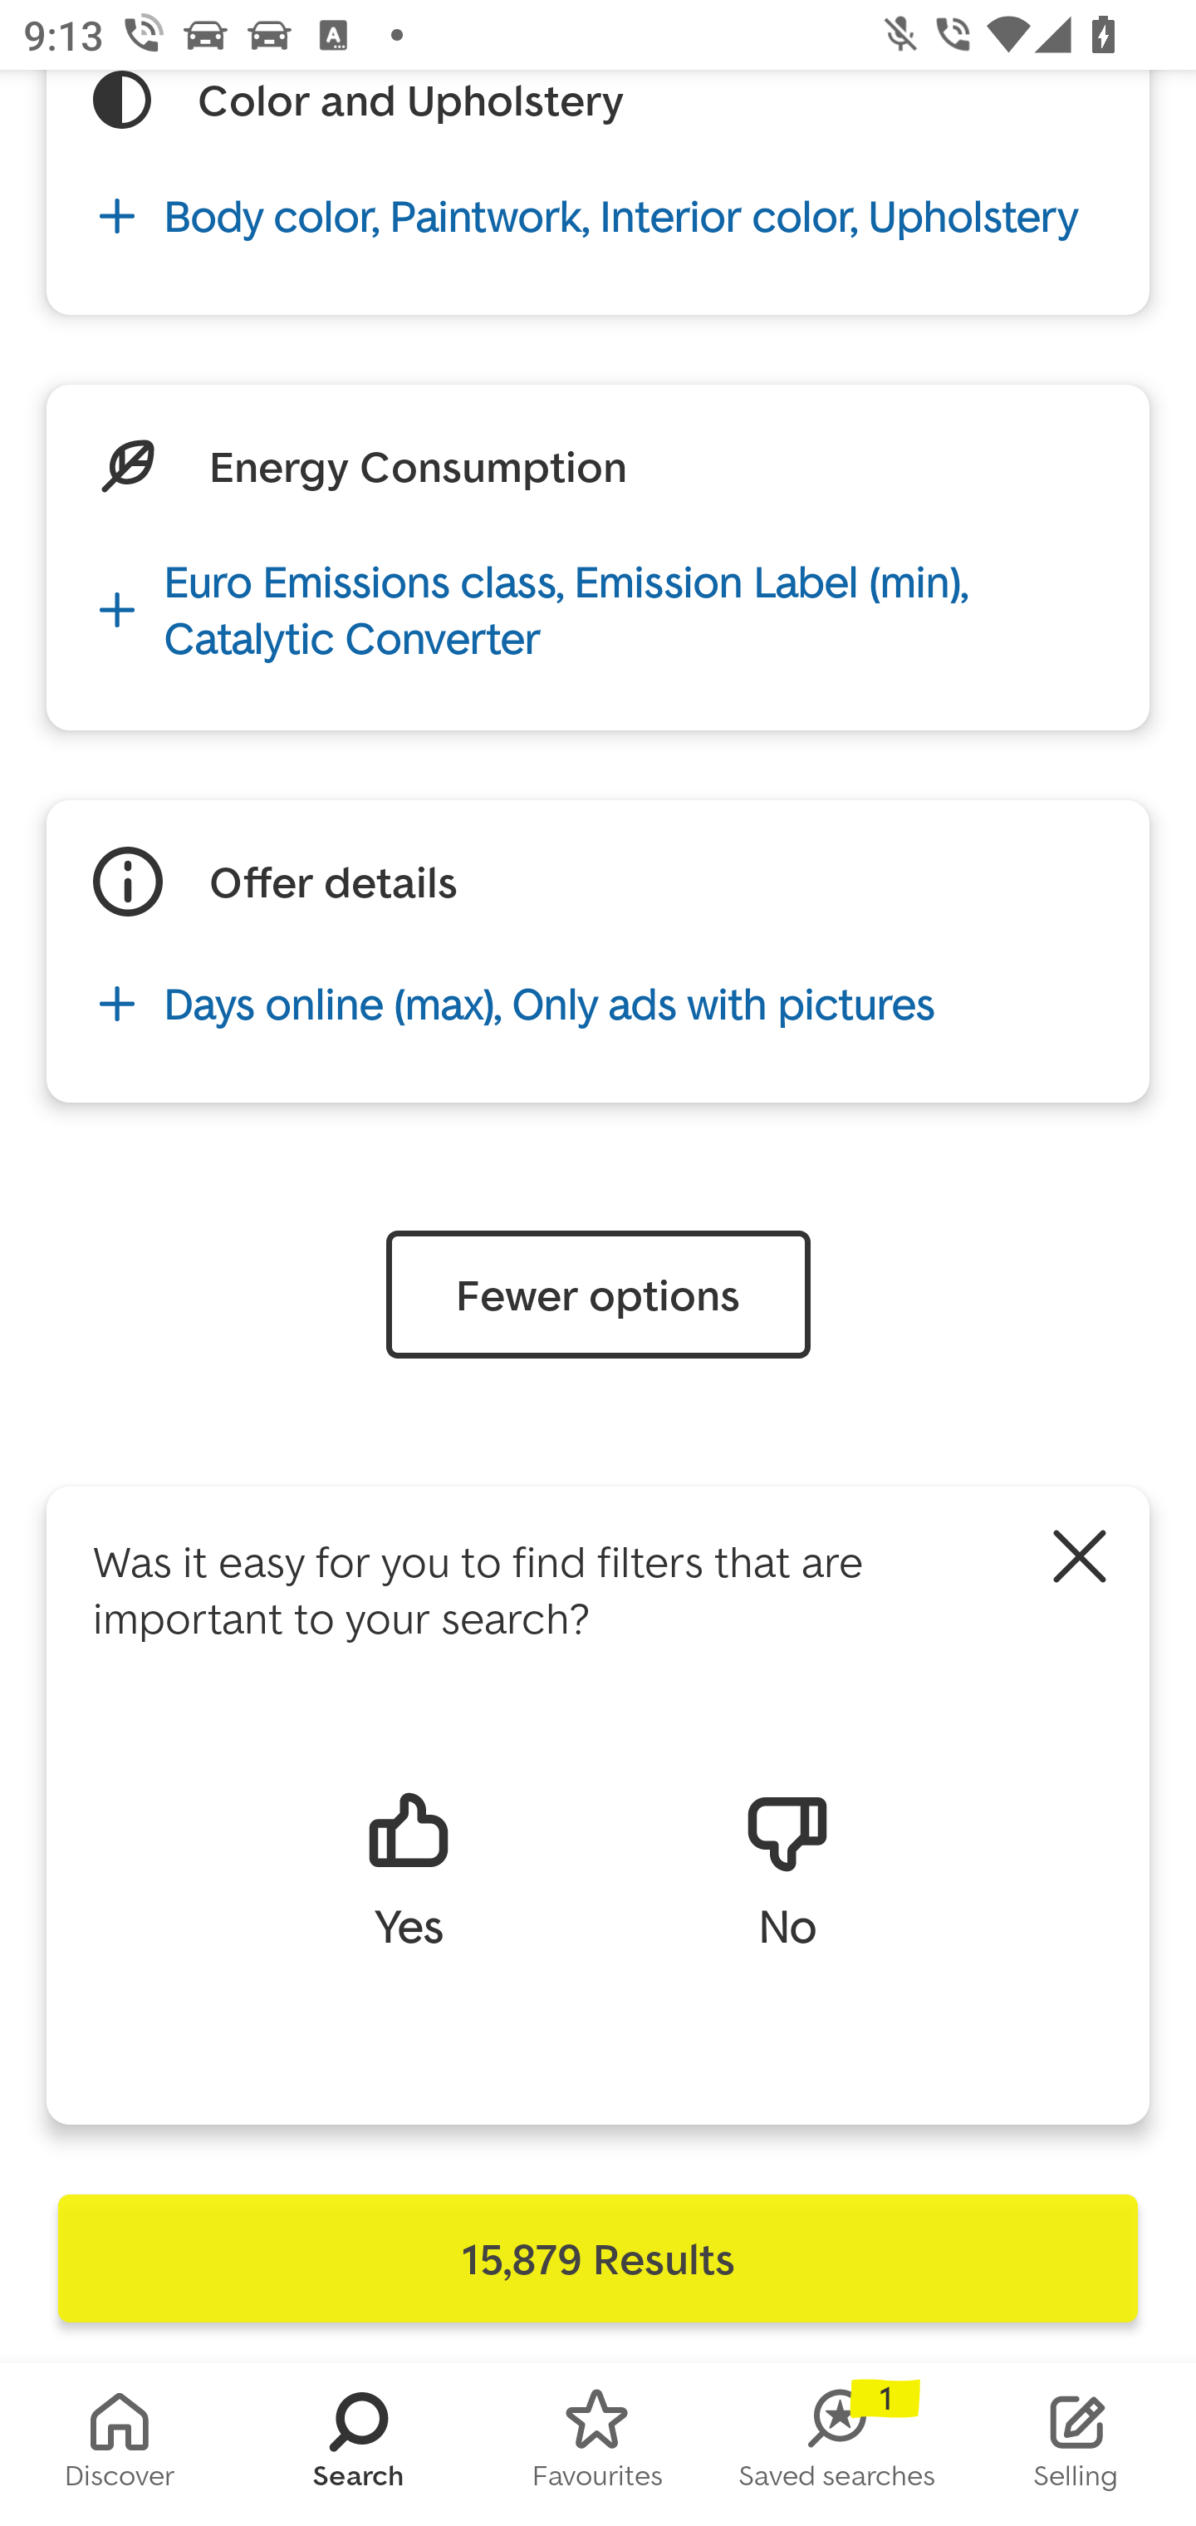  Describe the element at coordinates (408, 1868) in the screenshot. I see `Yes` at that location.